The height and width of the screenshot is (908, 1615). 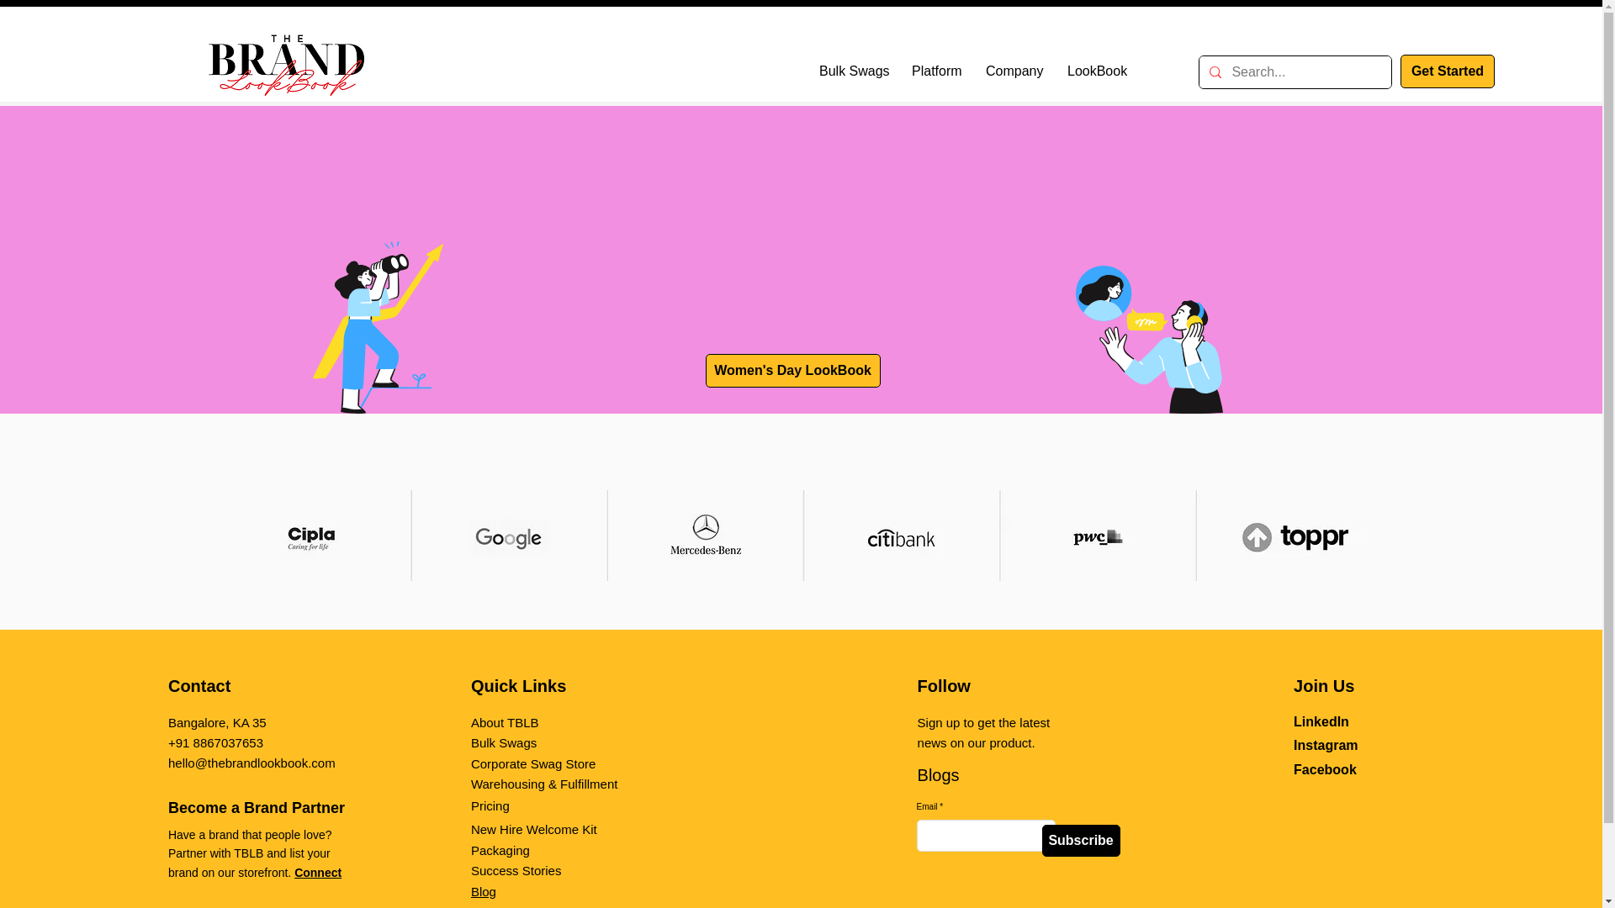 I want to click on Subscribe, so click(x=1081, y=841).